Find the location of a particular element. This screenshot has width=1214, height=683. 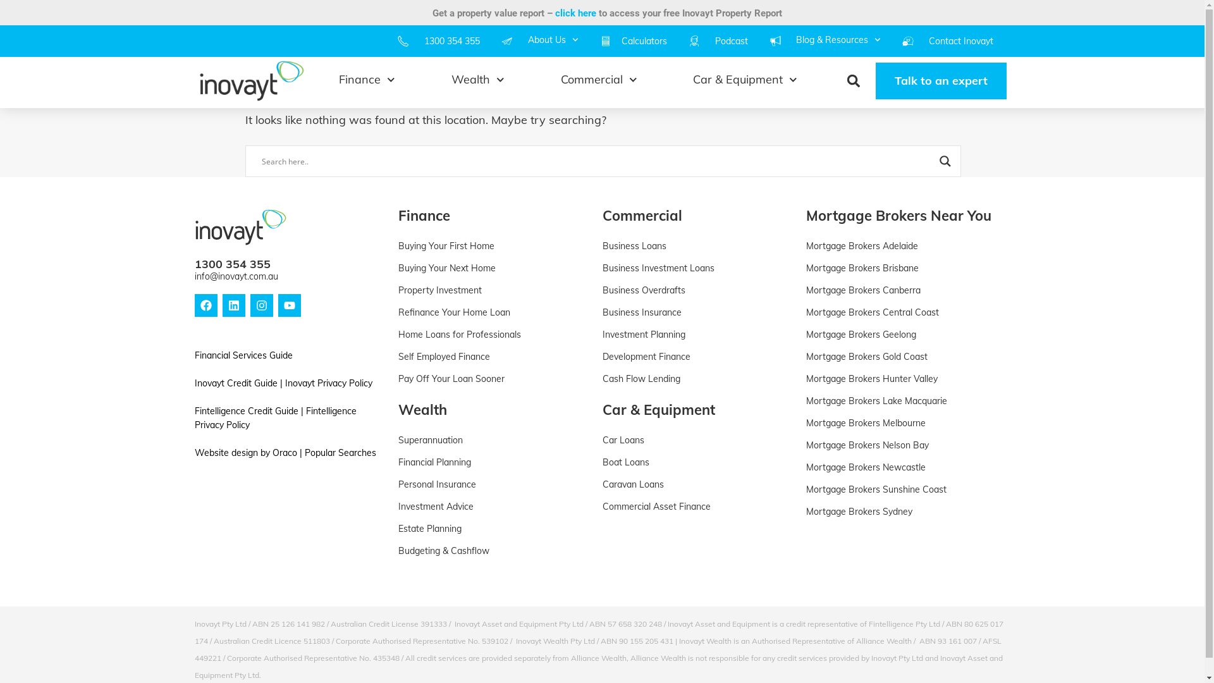

1300 354 355 is located at coordinates (452, 41).